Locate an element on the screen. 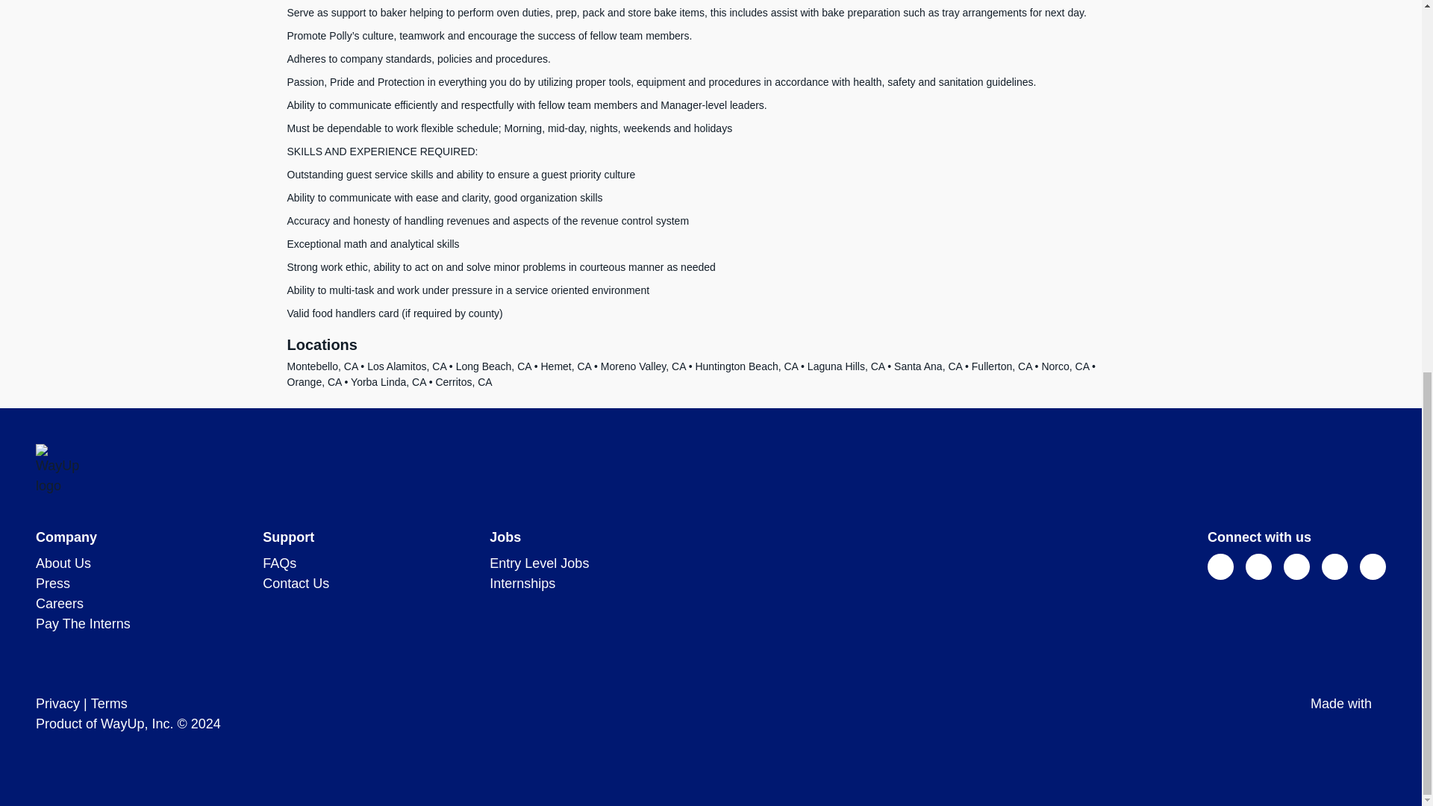  About Us is located at coordinates (63, 563).